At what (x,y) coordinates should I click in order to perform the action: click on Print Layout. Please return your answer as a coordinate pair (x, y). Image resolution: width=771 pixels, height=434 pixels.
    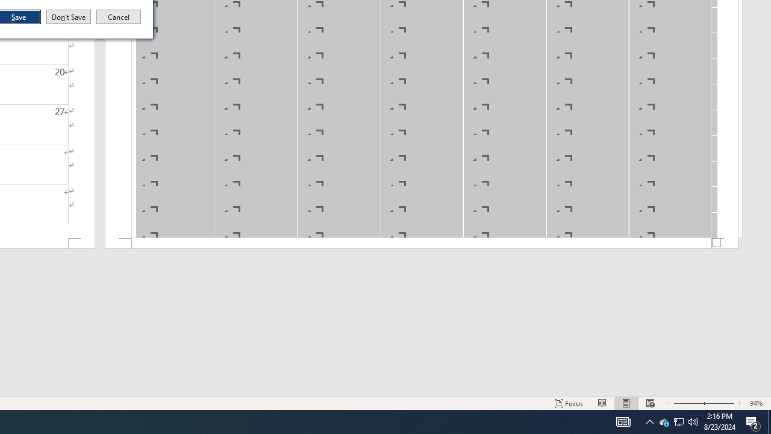
    Looking at the image, I should click on (693, 422).